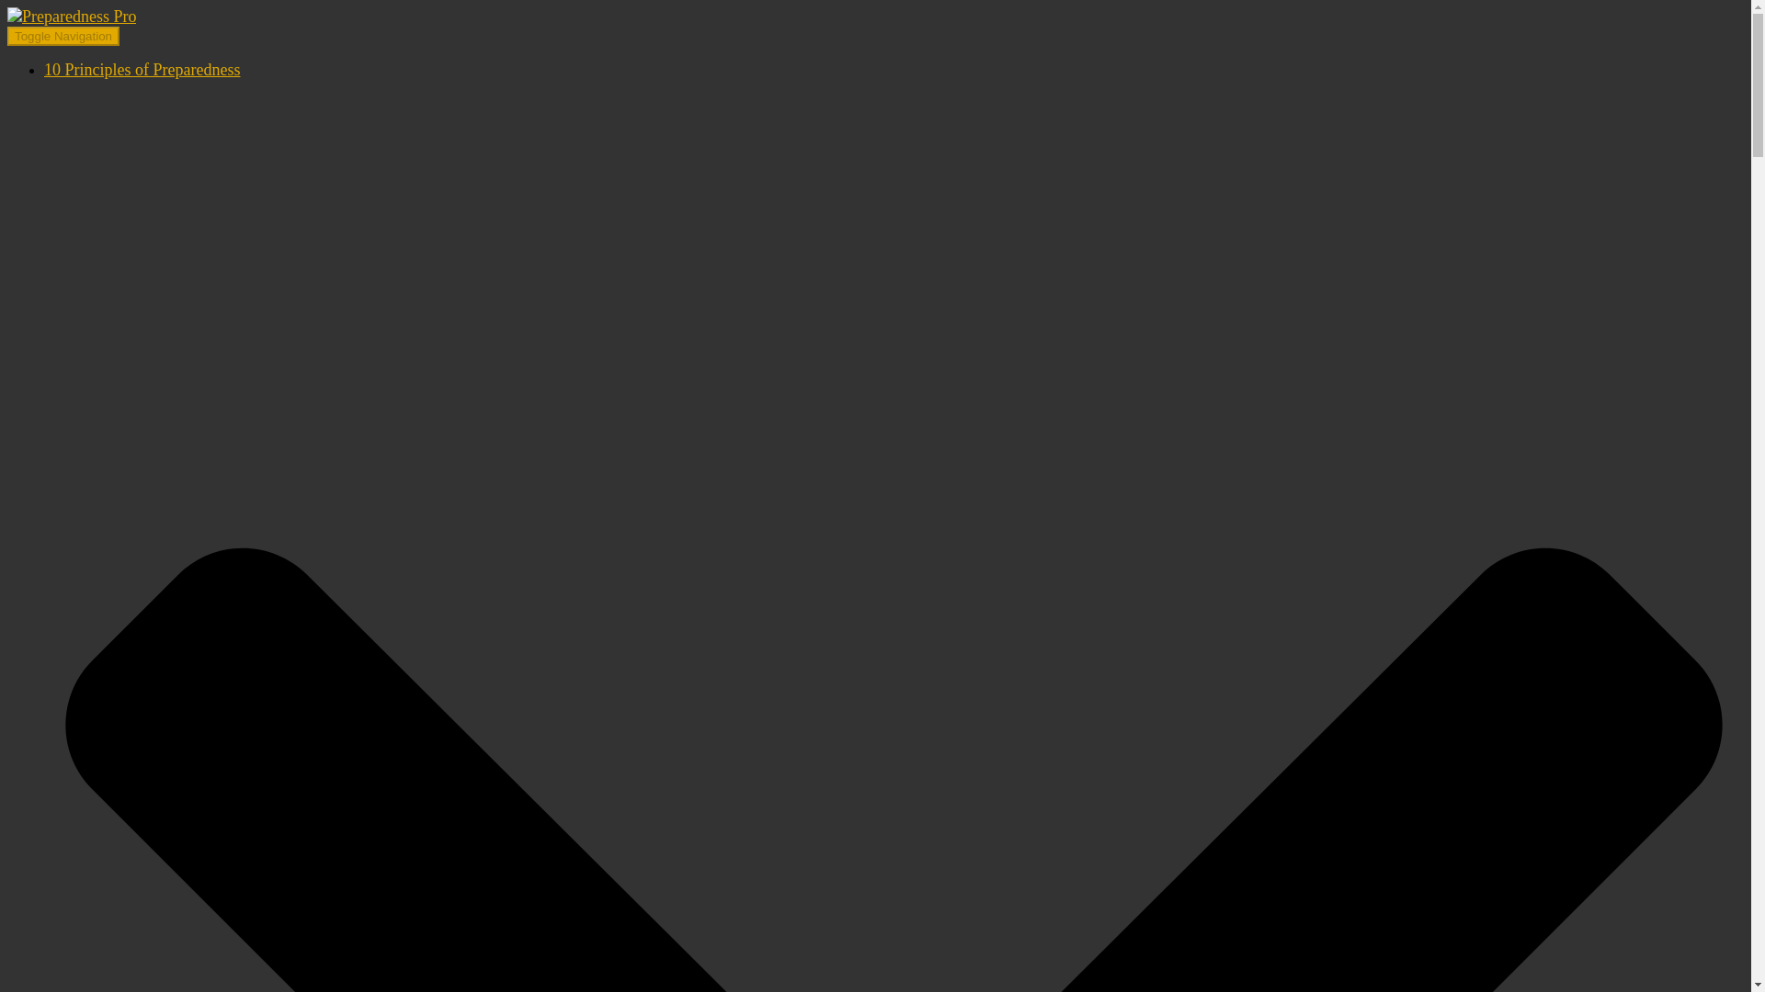  I want to click on Preparedness Pro, so click(71, 17).